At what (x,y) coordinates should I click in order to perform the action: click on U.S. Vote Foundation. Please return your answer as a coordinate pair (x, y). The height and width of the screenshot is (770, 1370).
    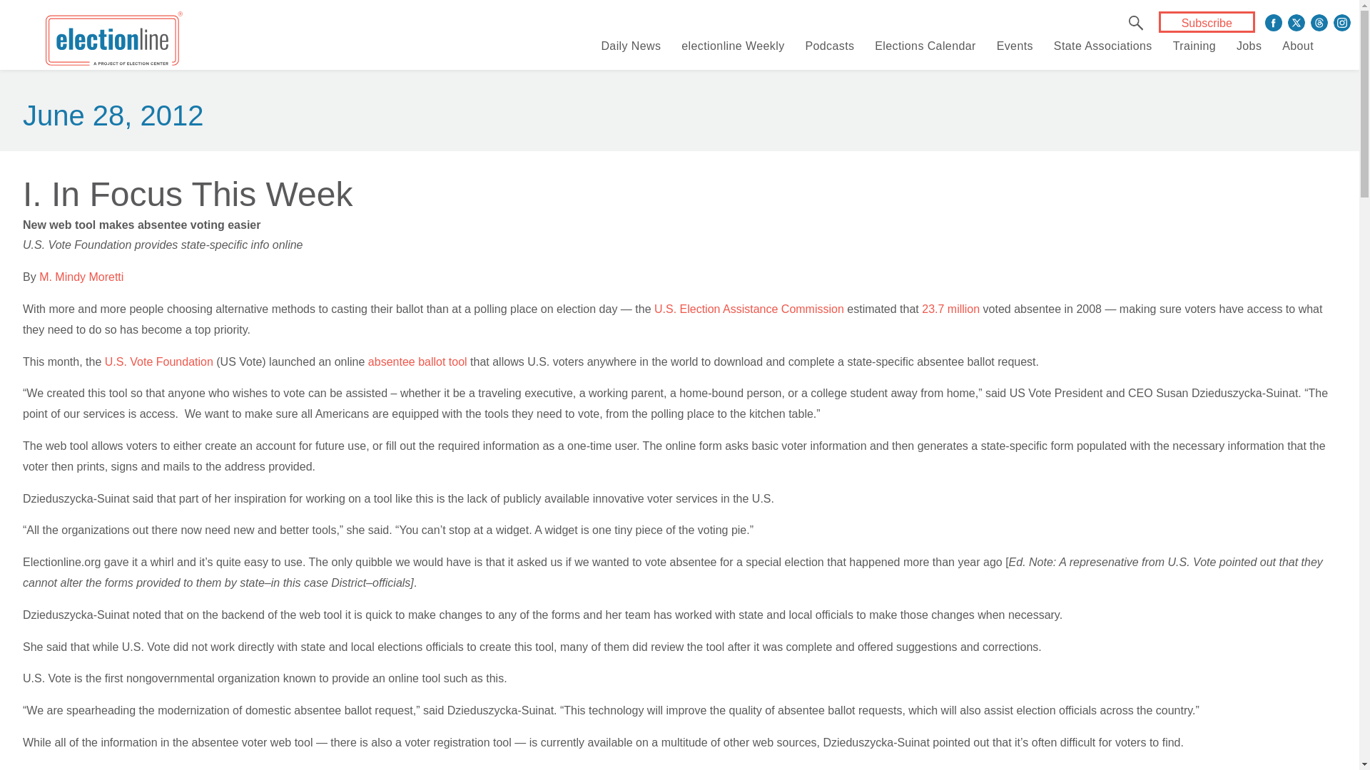
    Looking at the image, I should click on (159, 361).